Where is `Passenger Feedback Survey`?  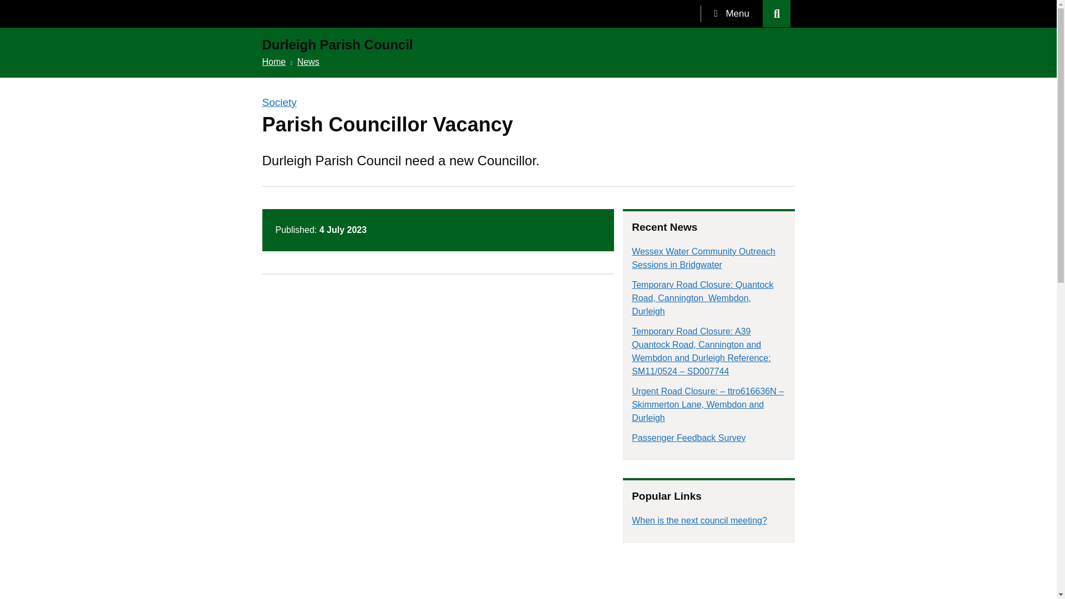
Passenger Feedback Survey is located at coordinates (688, 438).